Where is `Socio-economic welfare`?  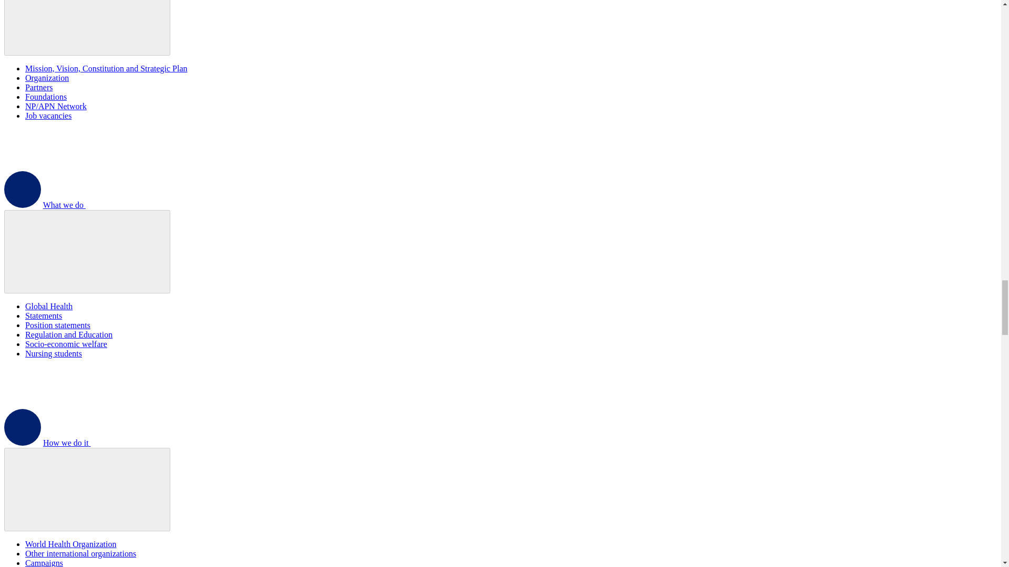 Socio-economic welfare is located at coordinates (66, 344).